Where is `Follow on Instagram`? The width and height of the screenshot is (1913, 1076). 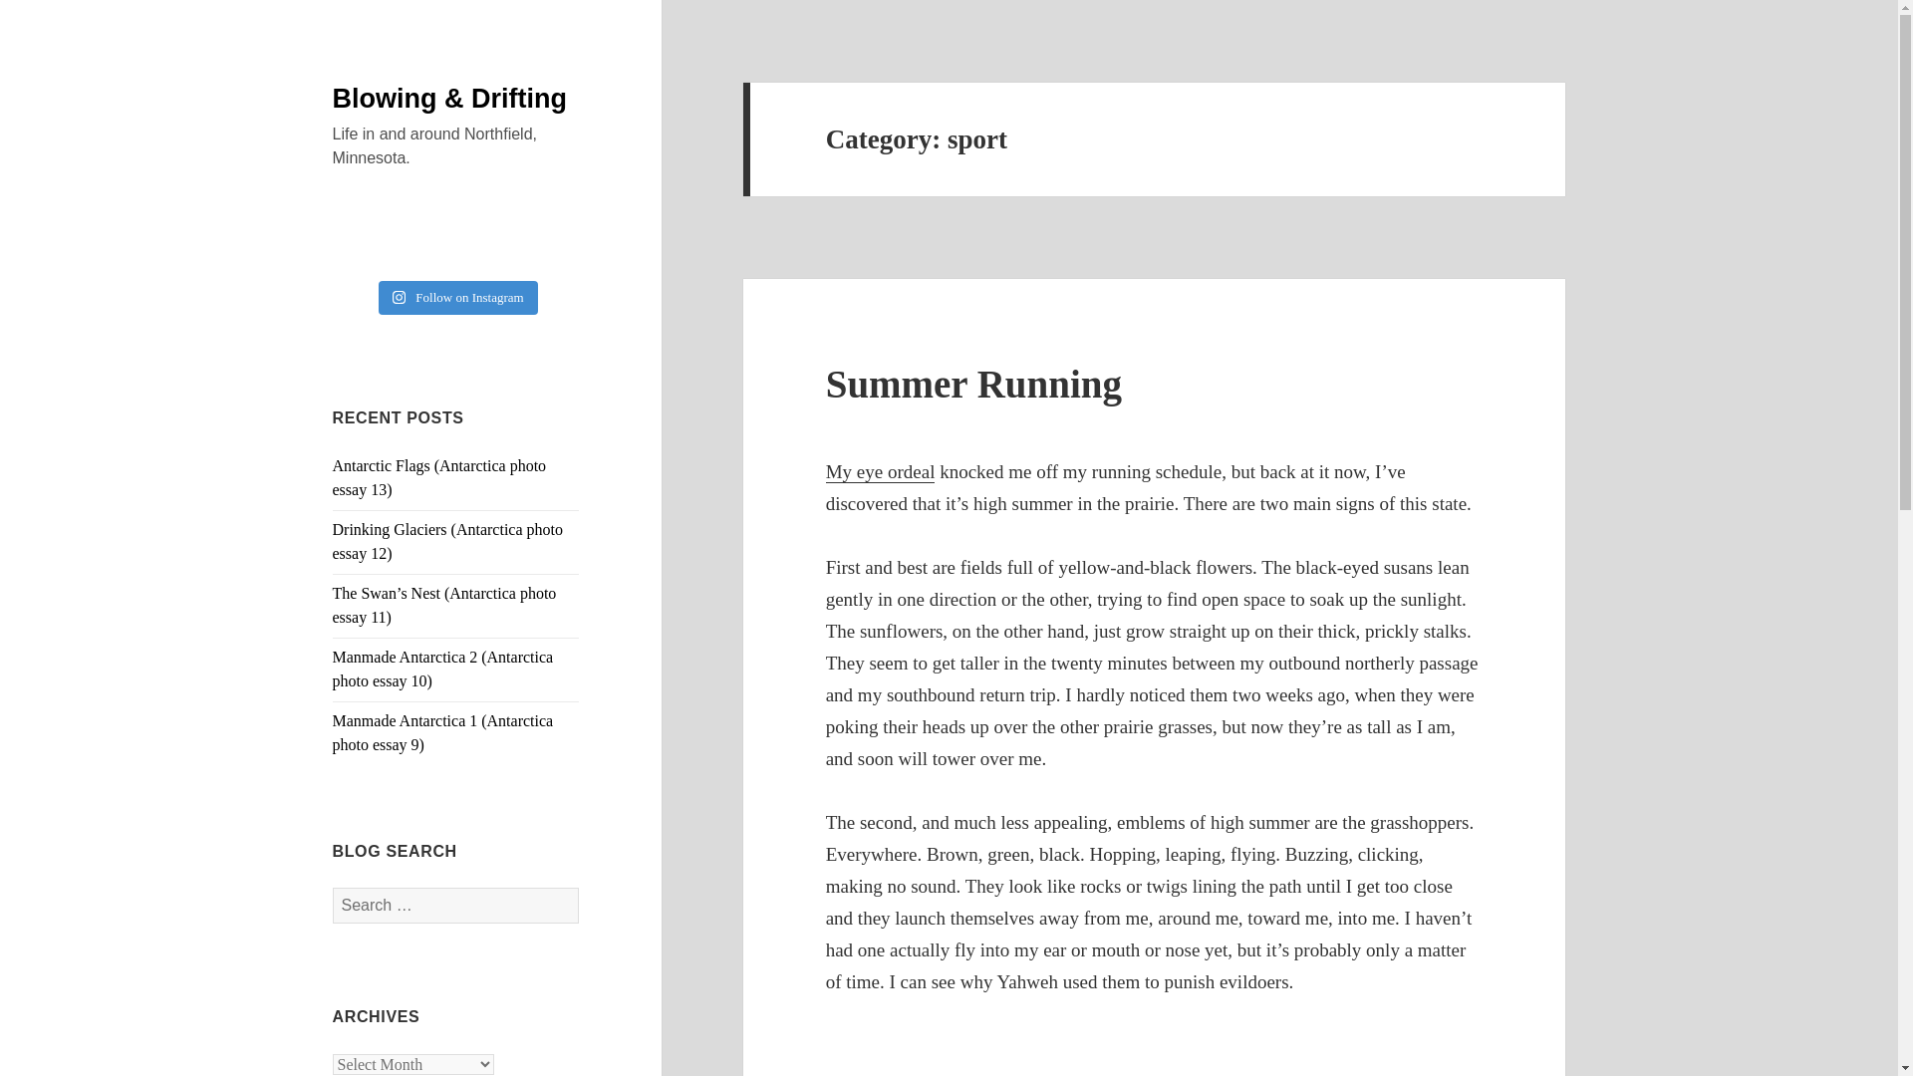 Follow on Instagram is located at coordinates (458, 297).